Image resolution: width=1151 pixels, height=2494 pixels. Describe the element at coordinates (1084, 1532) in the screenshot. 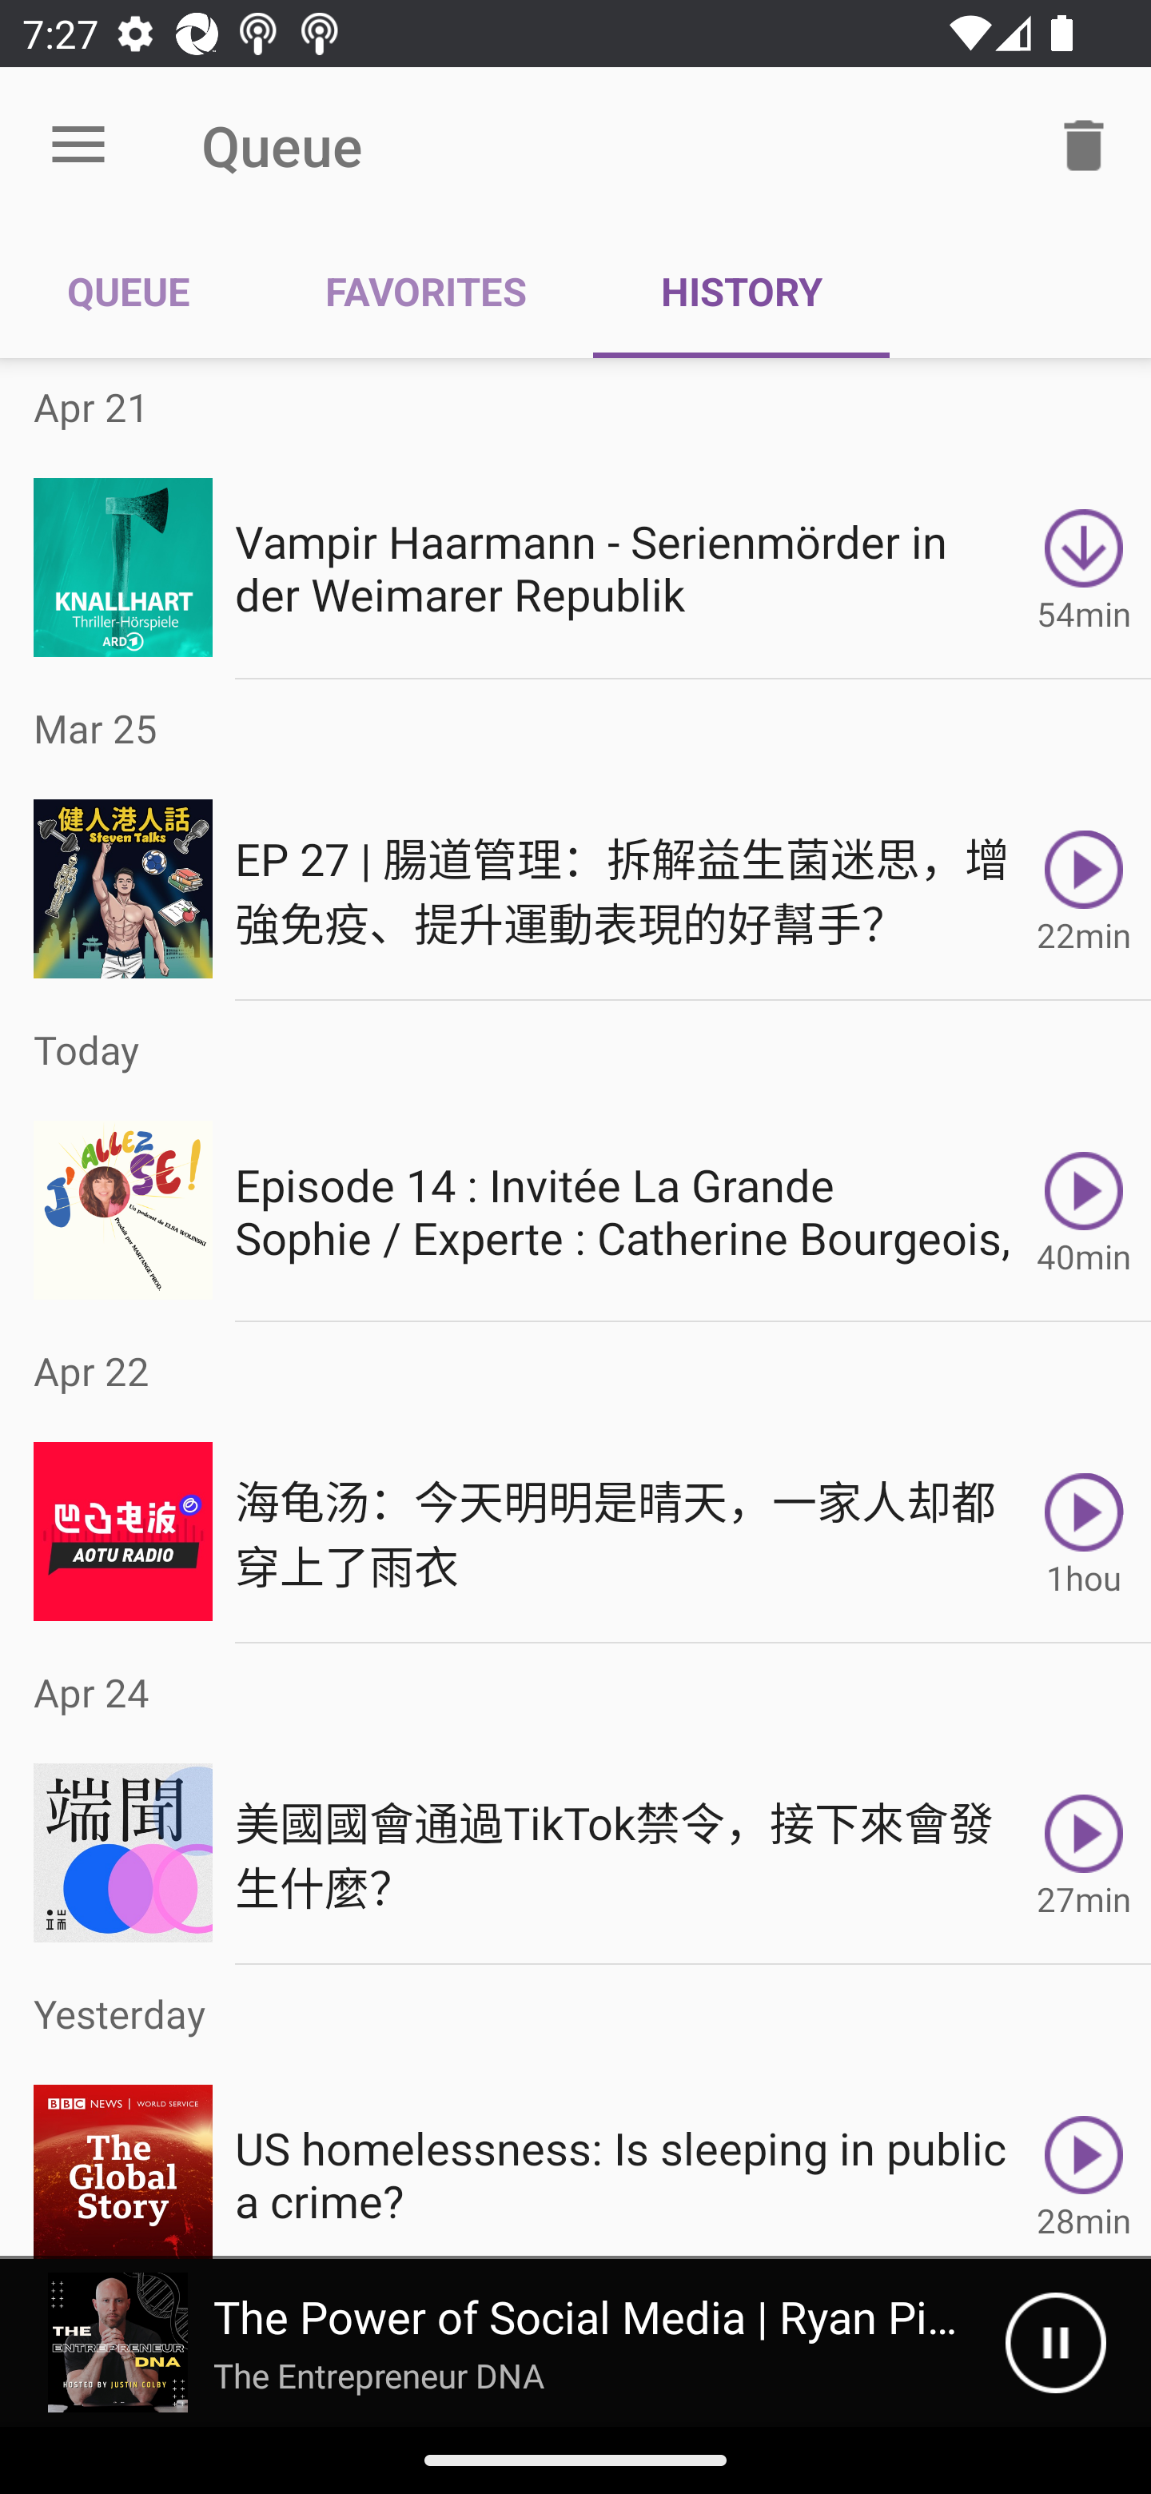

I see `Play 1hou` at that location.